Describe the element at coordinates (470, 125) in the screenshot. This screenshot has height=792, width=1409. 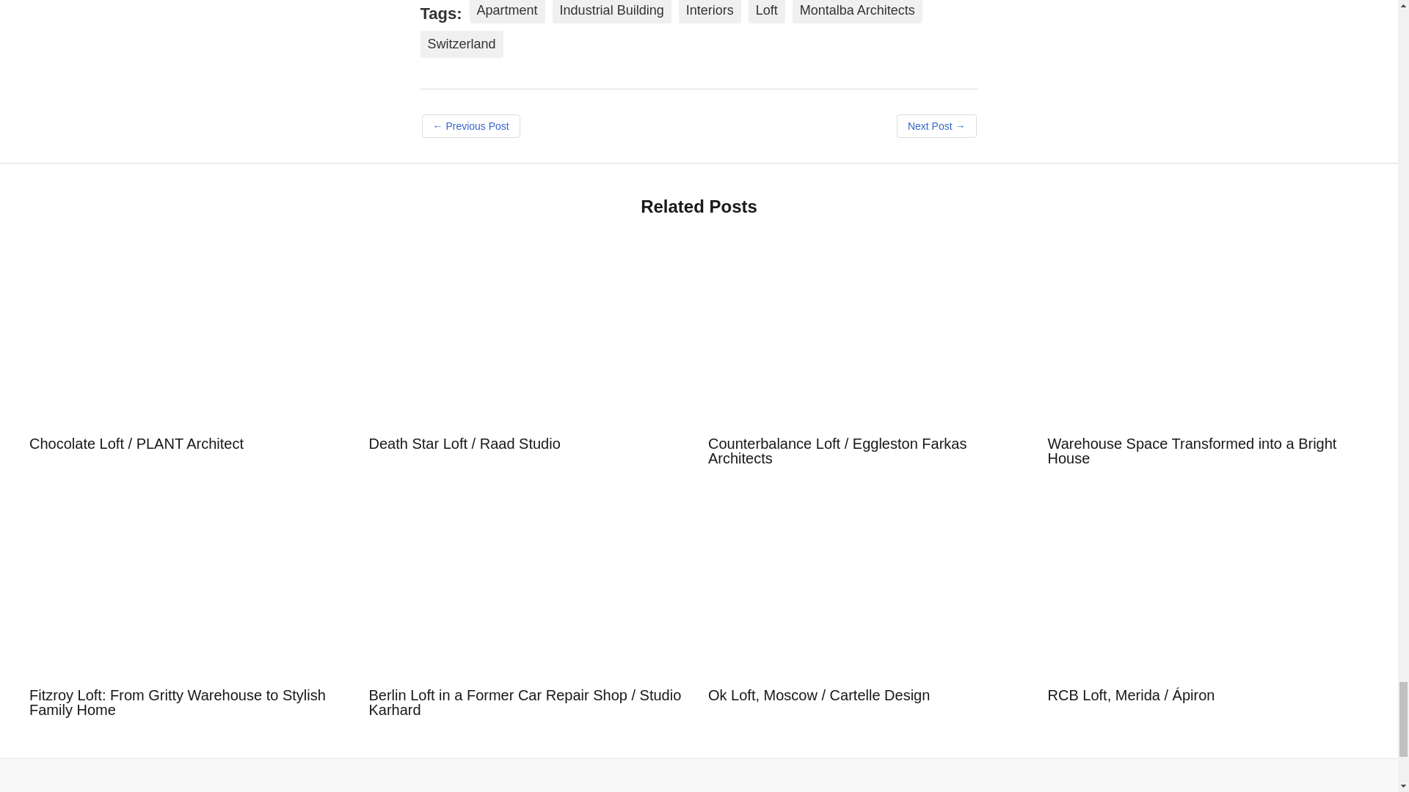
I see `Fortunata House by Luciano Lerner Basso` at that location.